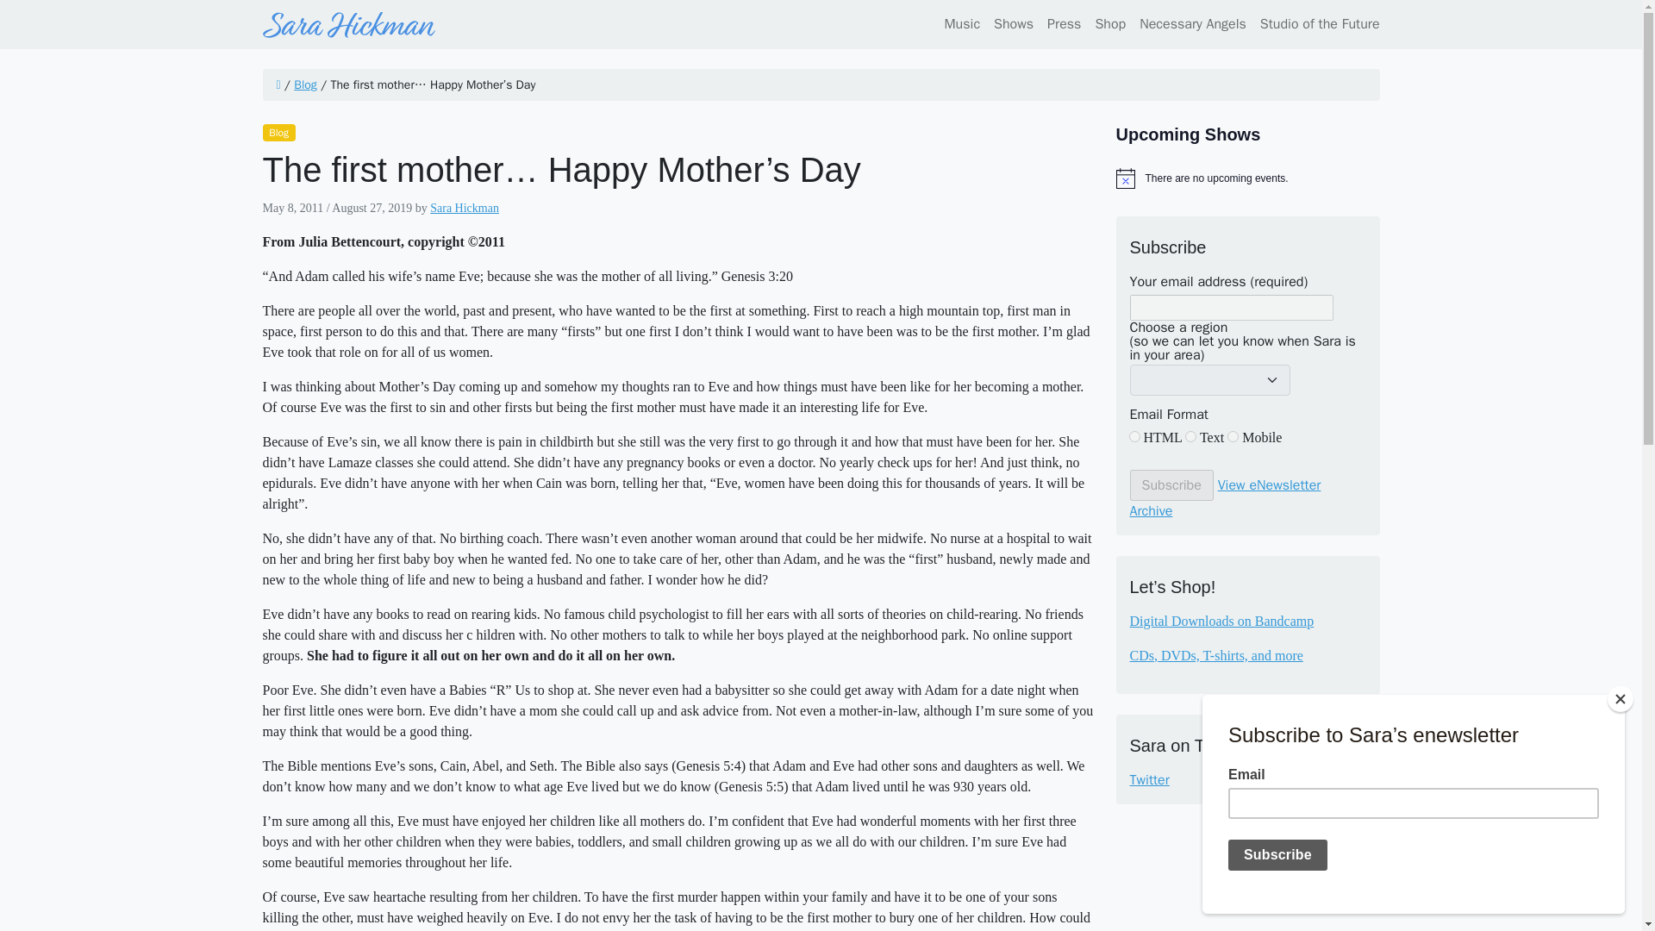 The height and width of the screenshot is (931, 1655). What do you see at coordinates (1192, 23) in the screenshot?
I see `Necessary Angels` at bounding box center [1192, 23].